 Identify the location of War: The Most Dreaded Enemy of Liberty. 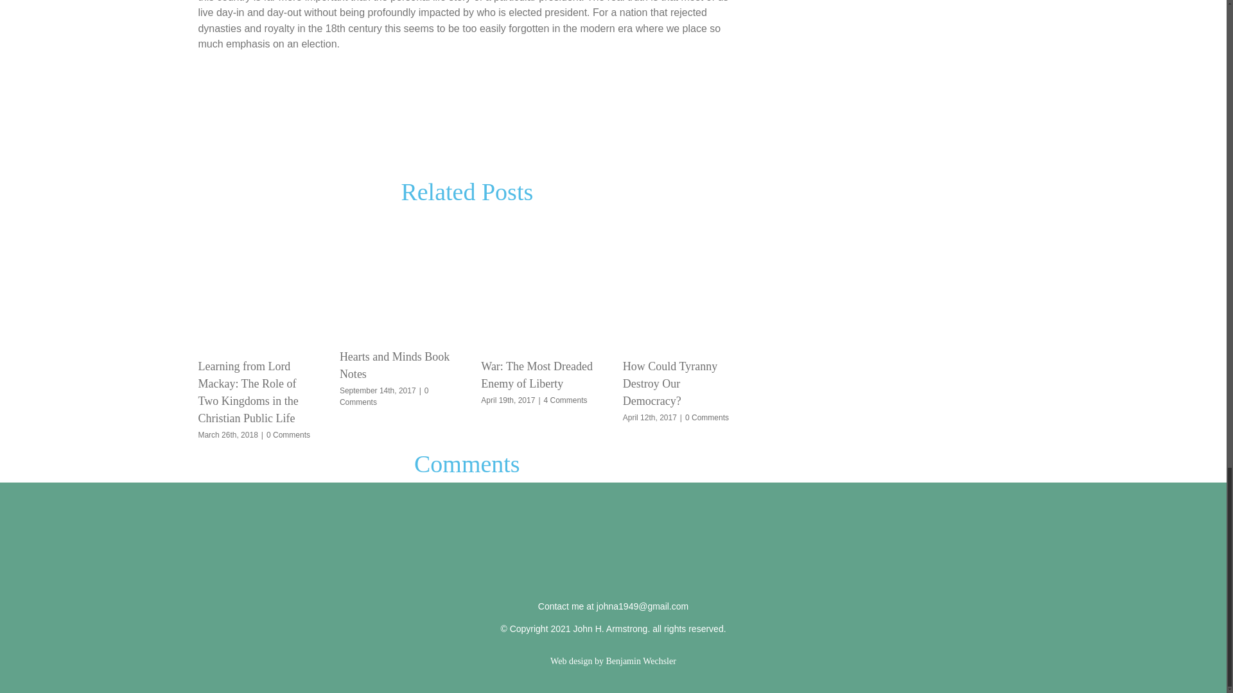
(537, 375).